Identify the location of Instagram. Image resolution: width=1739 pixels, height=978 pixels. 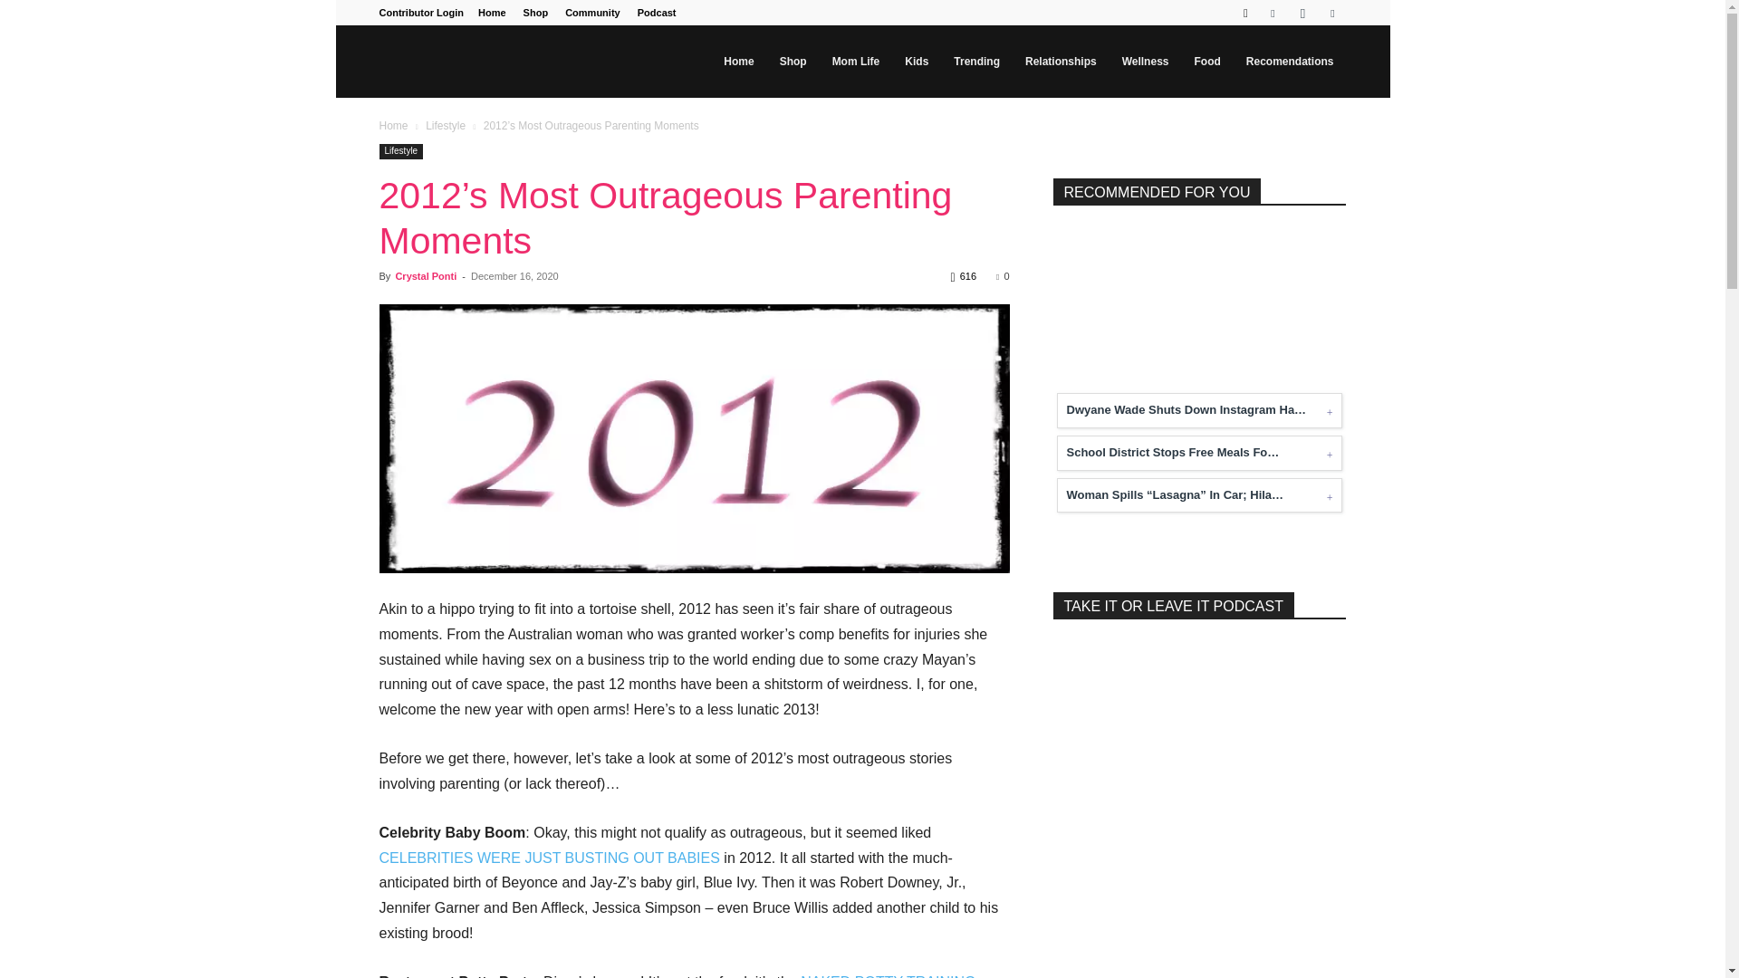
(1302, 13).